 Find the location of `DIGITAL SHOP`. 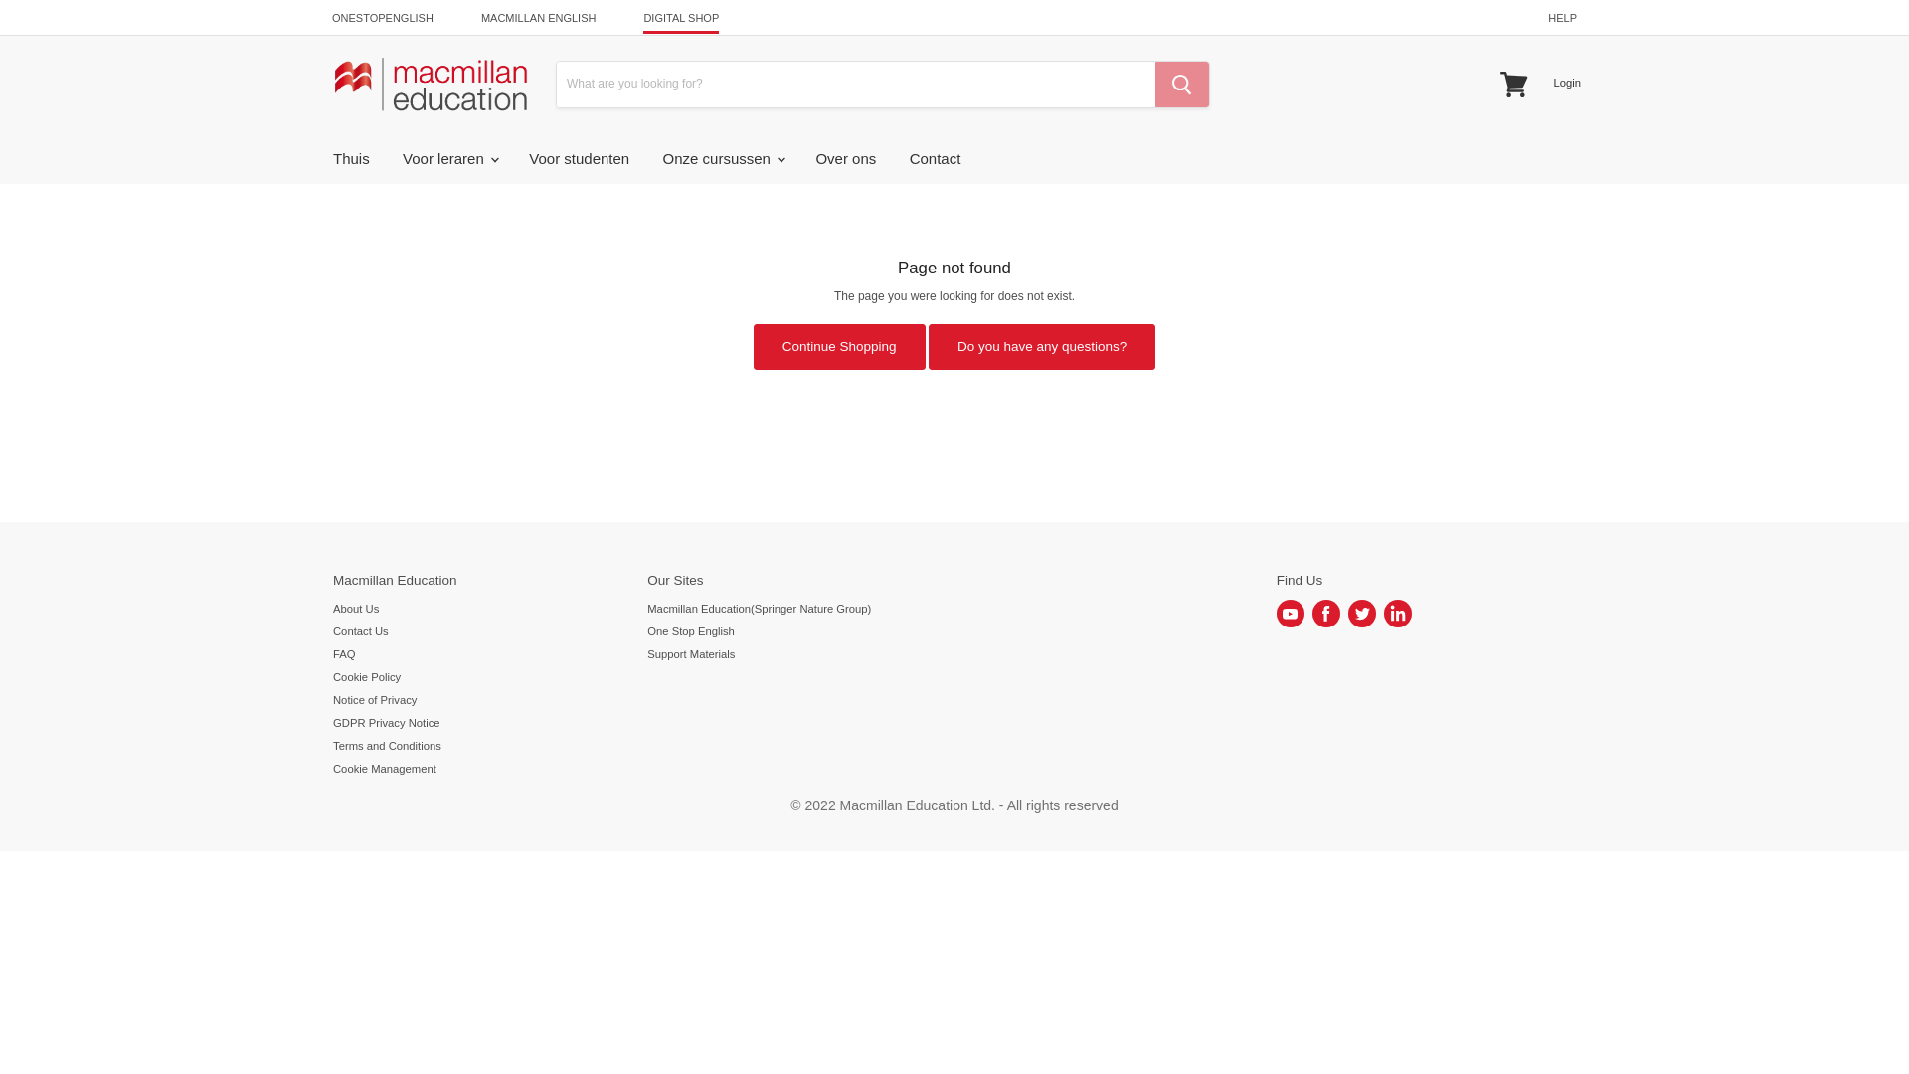

DIGITAL SHOP is located at coordinates (681, 18).